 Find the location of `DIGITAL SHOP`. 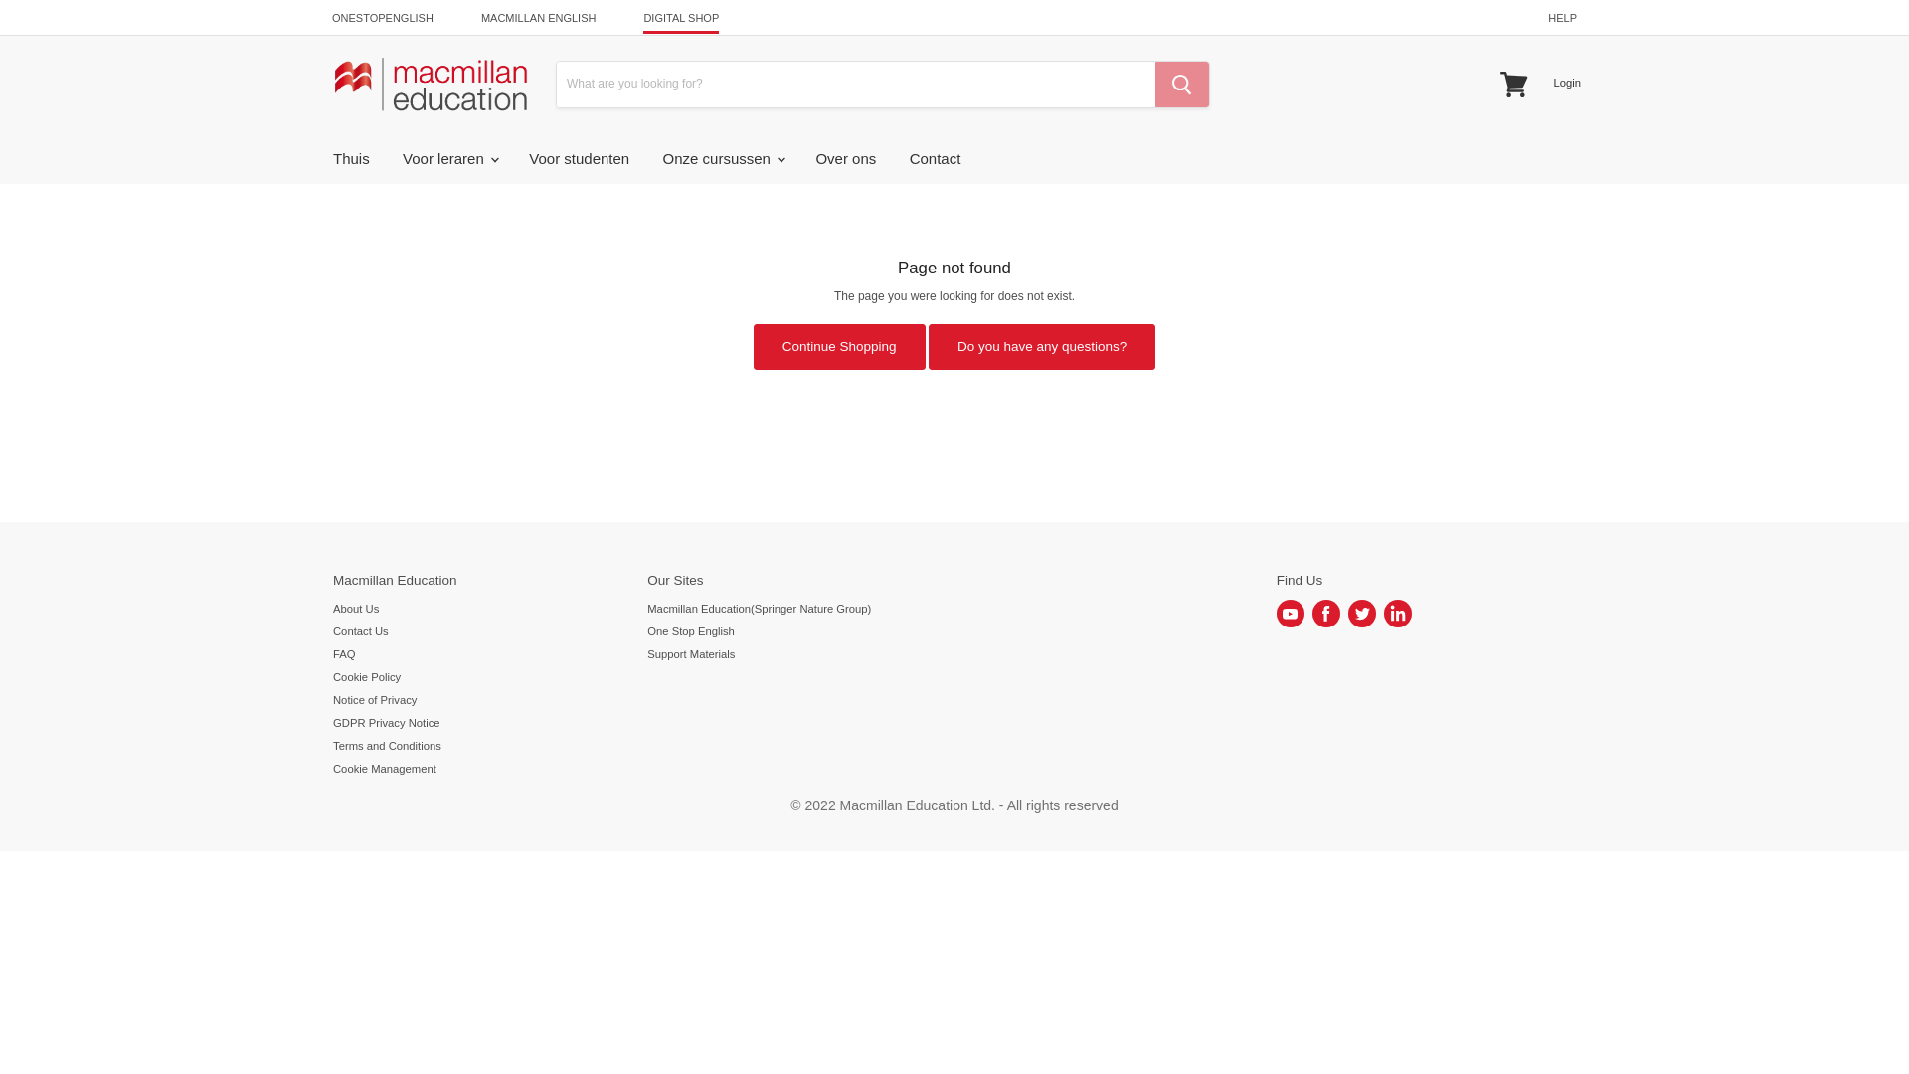

DIGITAL SHOP is located at coordinates (681, 18).